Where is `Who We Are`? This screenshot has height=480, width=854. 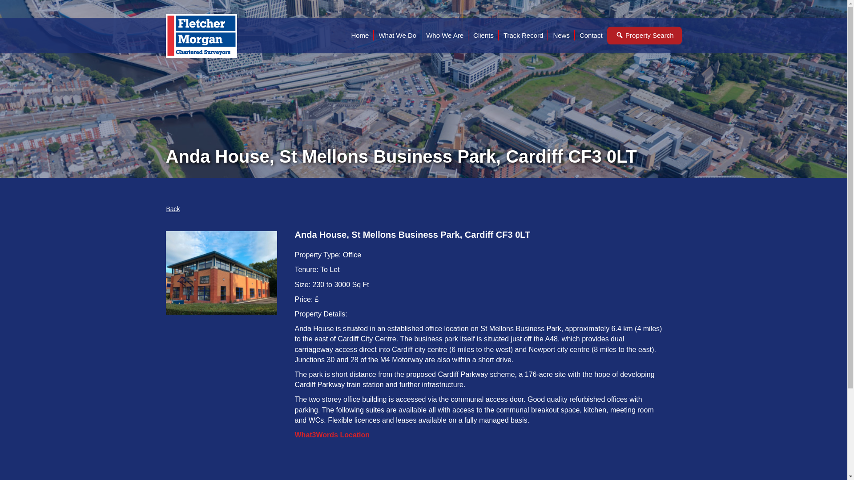
Who We Are is located at coordinates (445, 35).